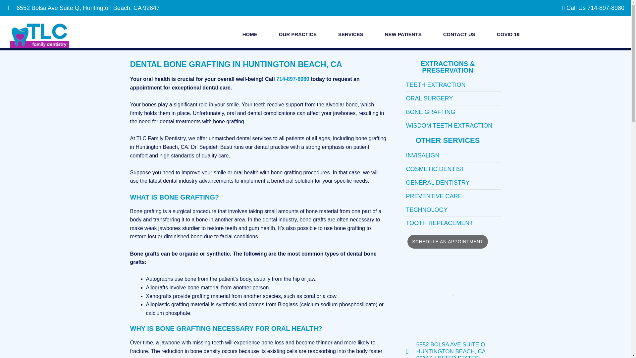 The image size is (636, 358). Describe the element at coordinates (161, 8) in the screenshot. I see `6552 Bolsa Ave Suite Q, Huntington Beach, CA 92647` at that location.